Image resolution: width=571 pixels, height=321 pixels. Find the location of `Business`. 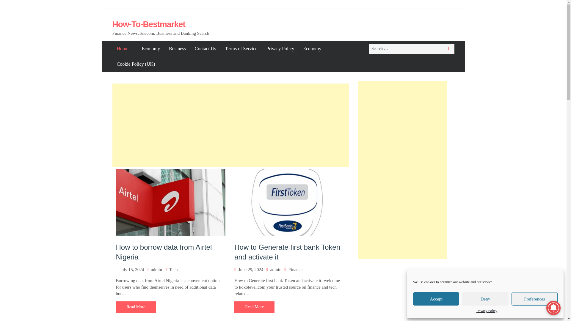

Business is located at coordinates (177, 49).